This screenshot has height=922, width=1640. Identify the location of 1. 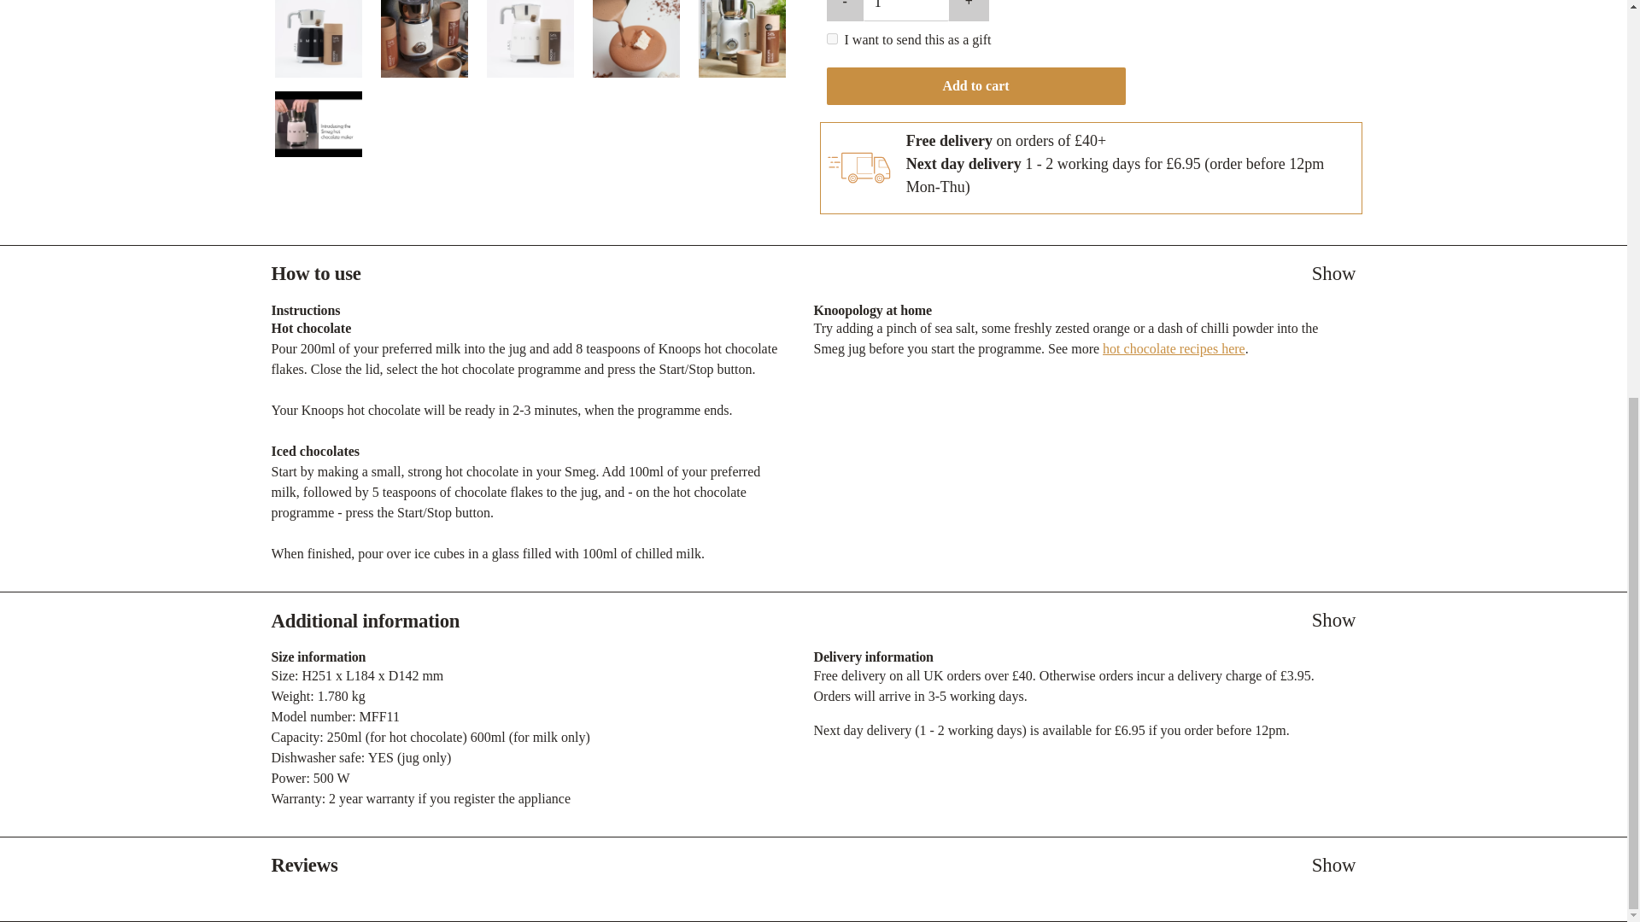
(906, 10).